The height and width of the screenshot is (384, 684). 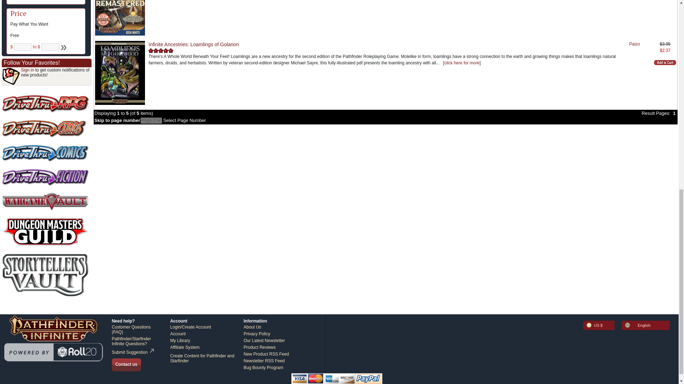 What do you see at coordinates (45, 128) in the screenshot?
I see `DriveThruCards` at bounding box center [45, 128].